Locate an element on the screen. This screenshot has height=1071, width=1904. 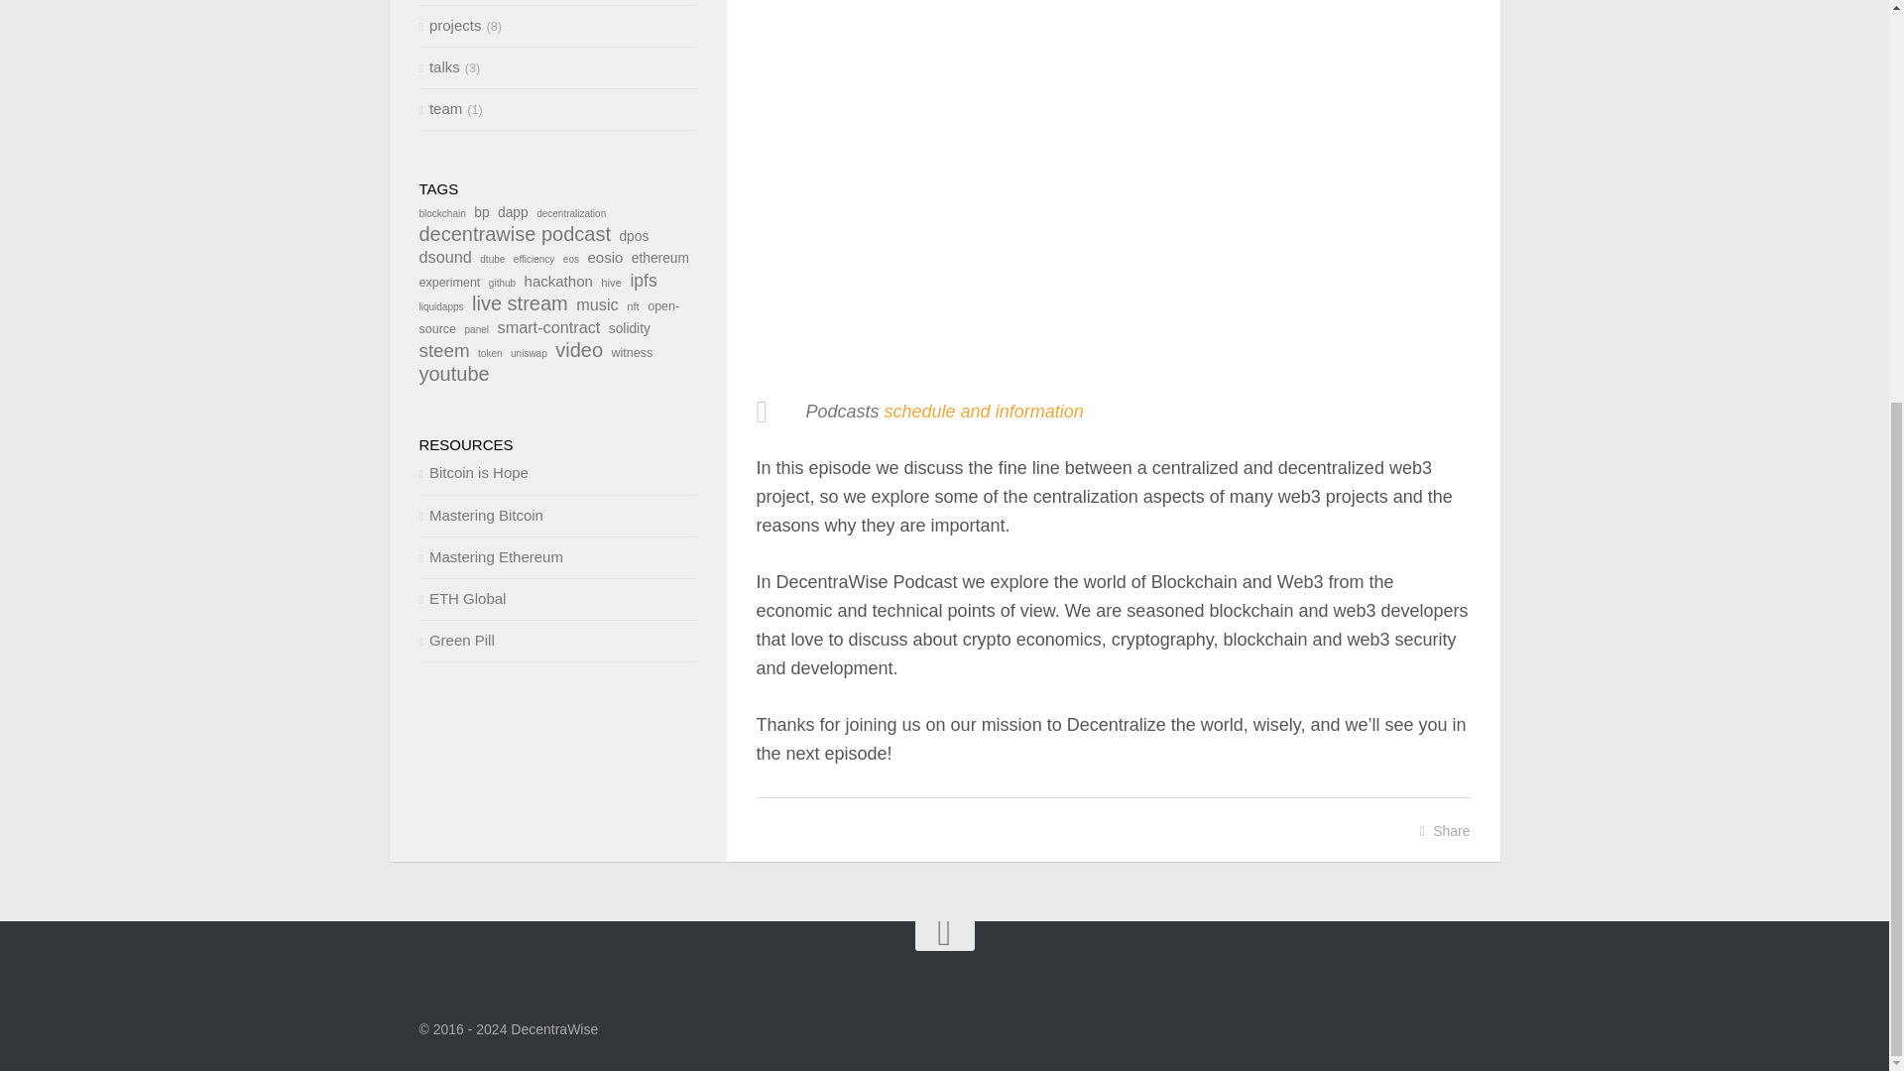
talks is located at coordinates (438, 66).